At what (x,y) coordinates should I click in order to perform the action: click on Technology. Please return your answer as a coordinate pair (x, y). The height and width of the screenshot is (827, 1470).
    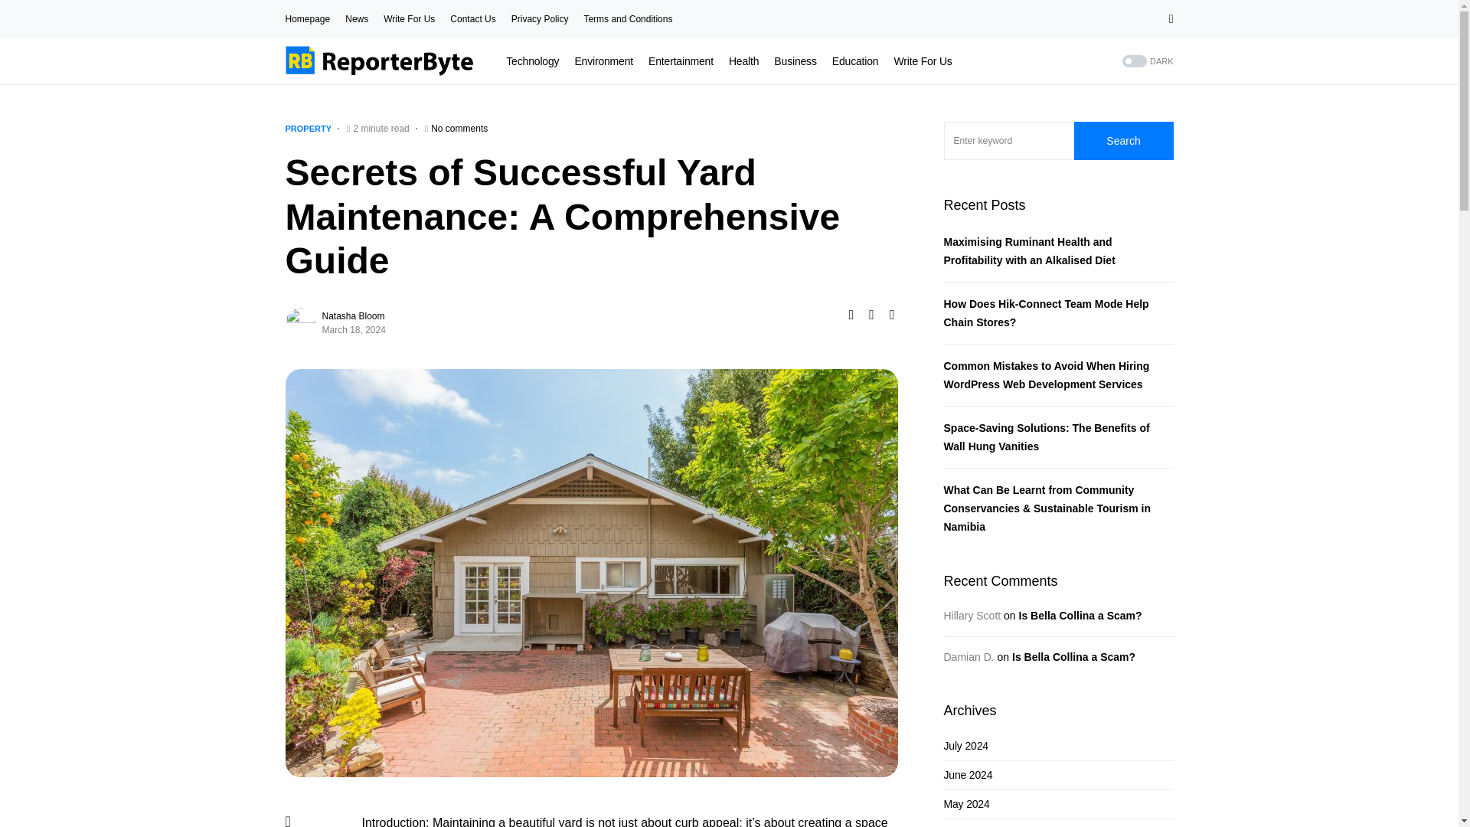
    Looking at the image, I should click on (531, 61).